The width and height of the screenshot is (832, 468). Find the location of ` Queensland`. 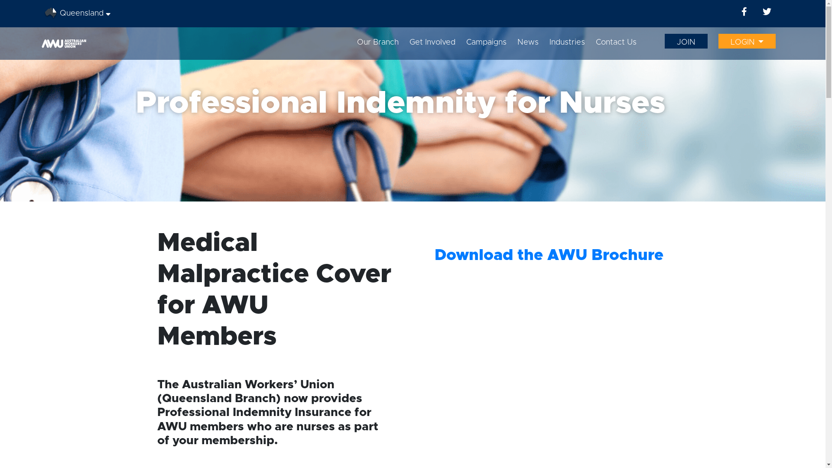

 Queensland is located at coordinates (77, 13).